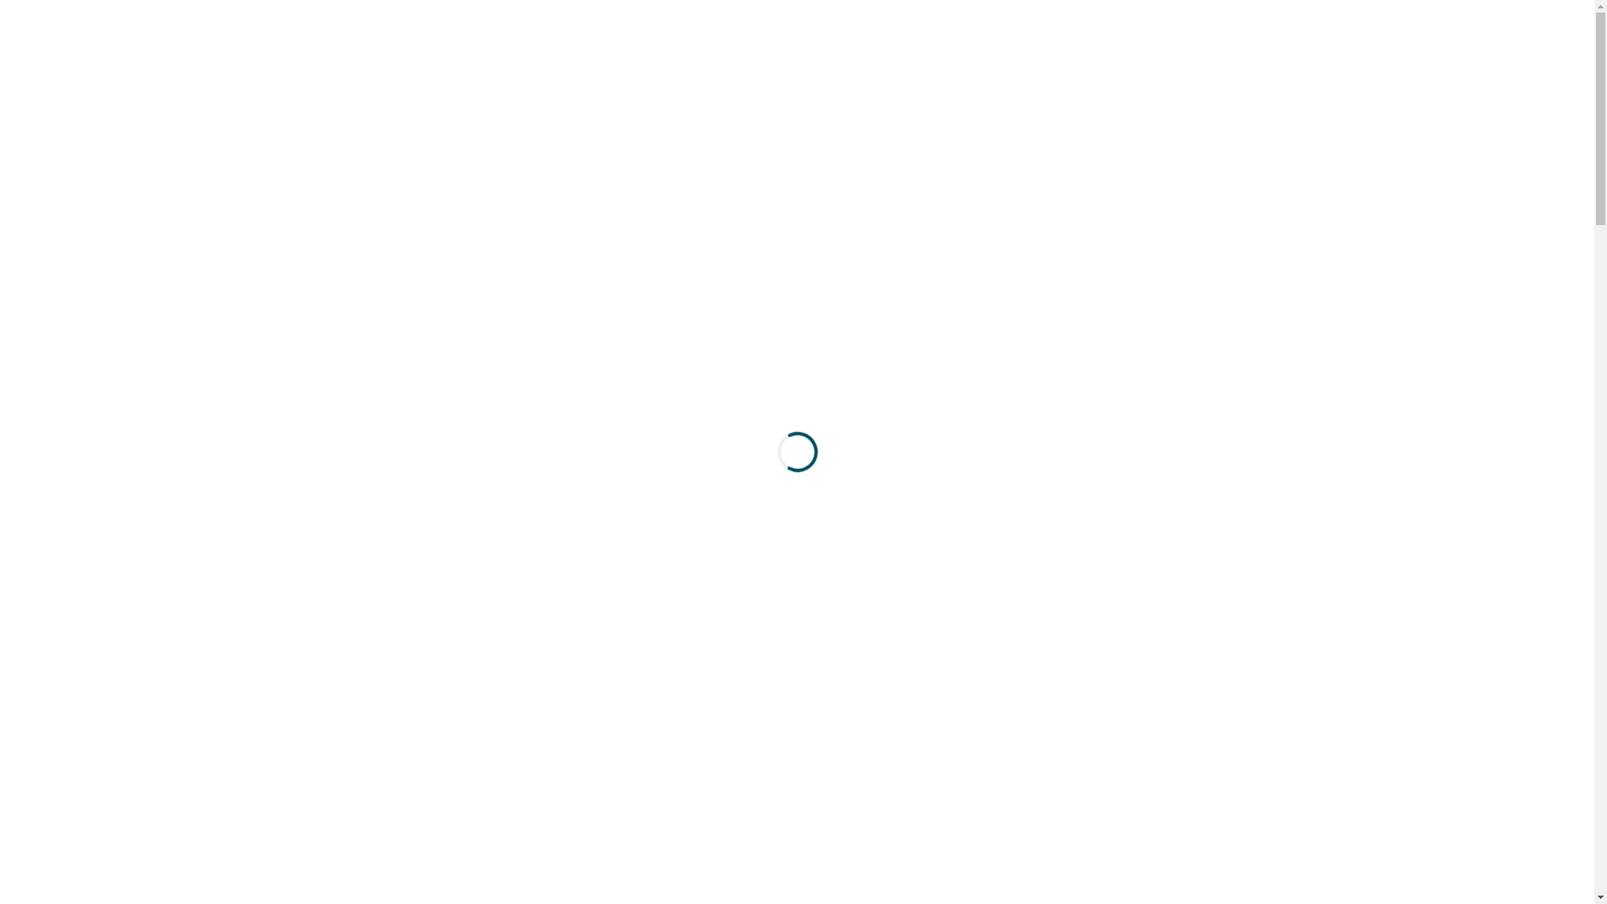  What do you see at coordinates (1225, 42) in the screenshot?
I see `MORE` at bounding box center [1225, 42].